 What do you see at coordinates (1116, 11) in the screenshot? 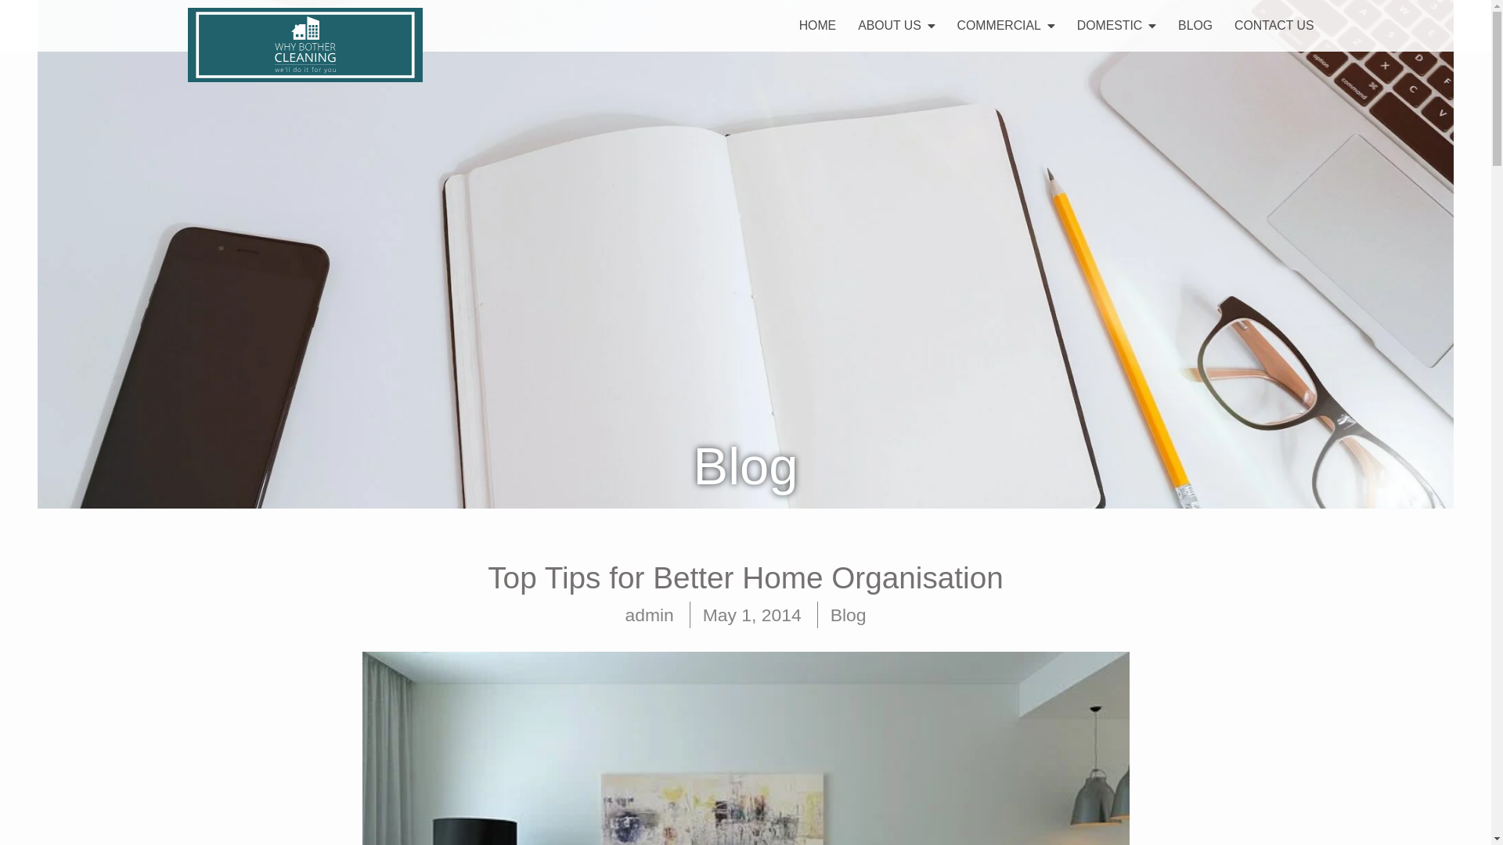
I see `DOMESTIC` at bounding box center [1116, 11].